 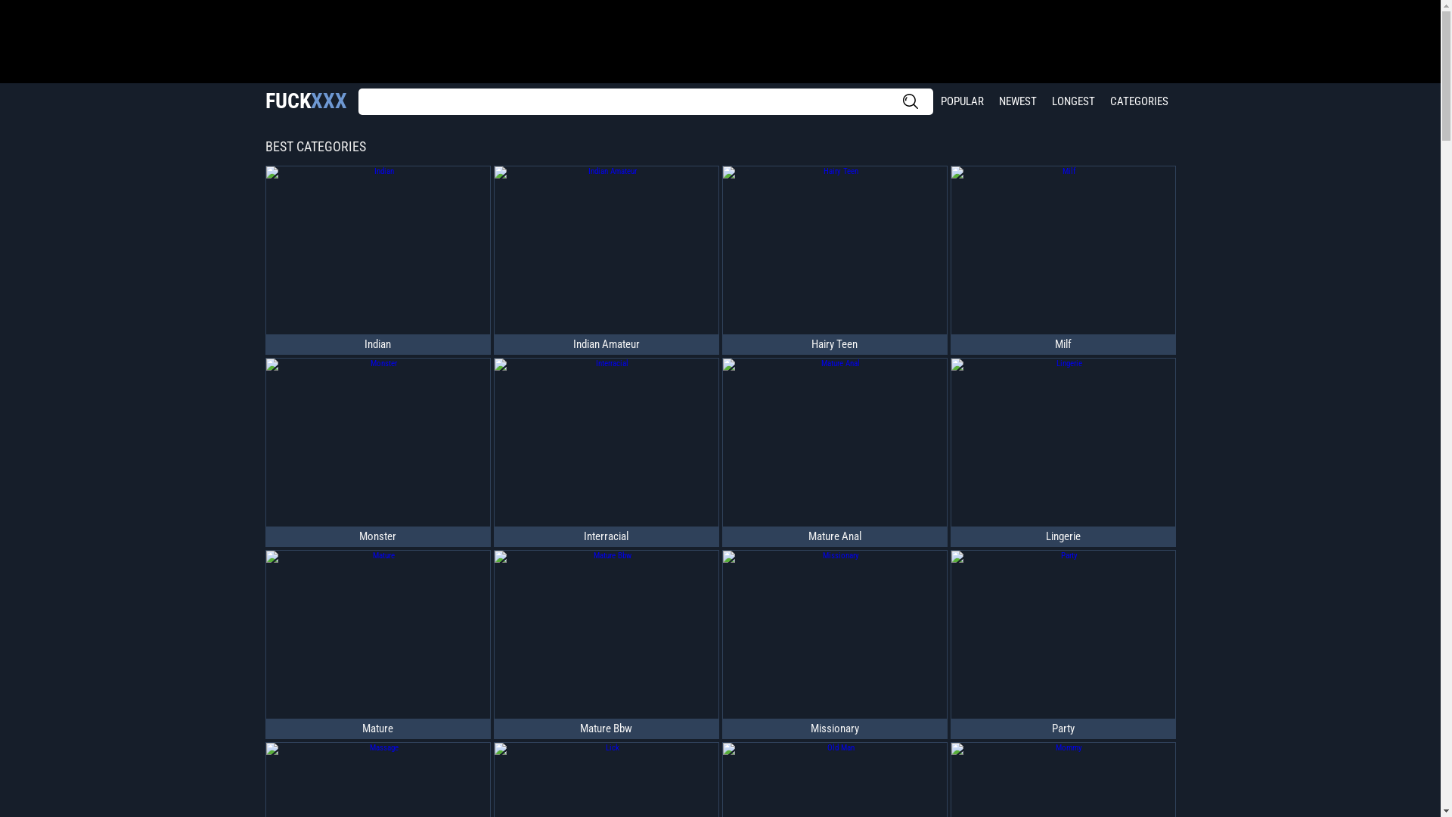 I want to click on Mature Anal, so click(x=835, y=536).